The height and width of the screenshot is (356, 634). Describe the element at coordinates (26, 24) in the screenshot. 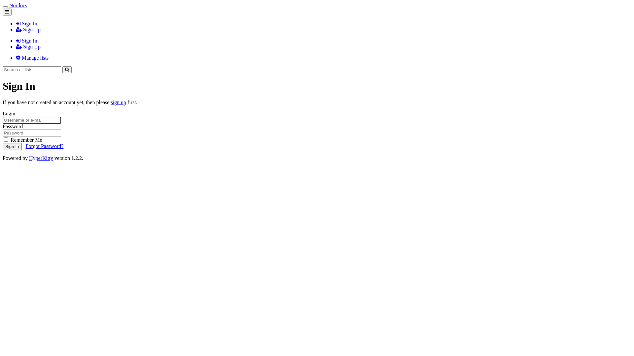

I see `Sign In` at that location.